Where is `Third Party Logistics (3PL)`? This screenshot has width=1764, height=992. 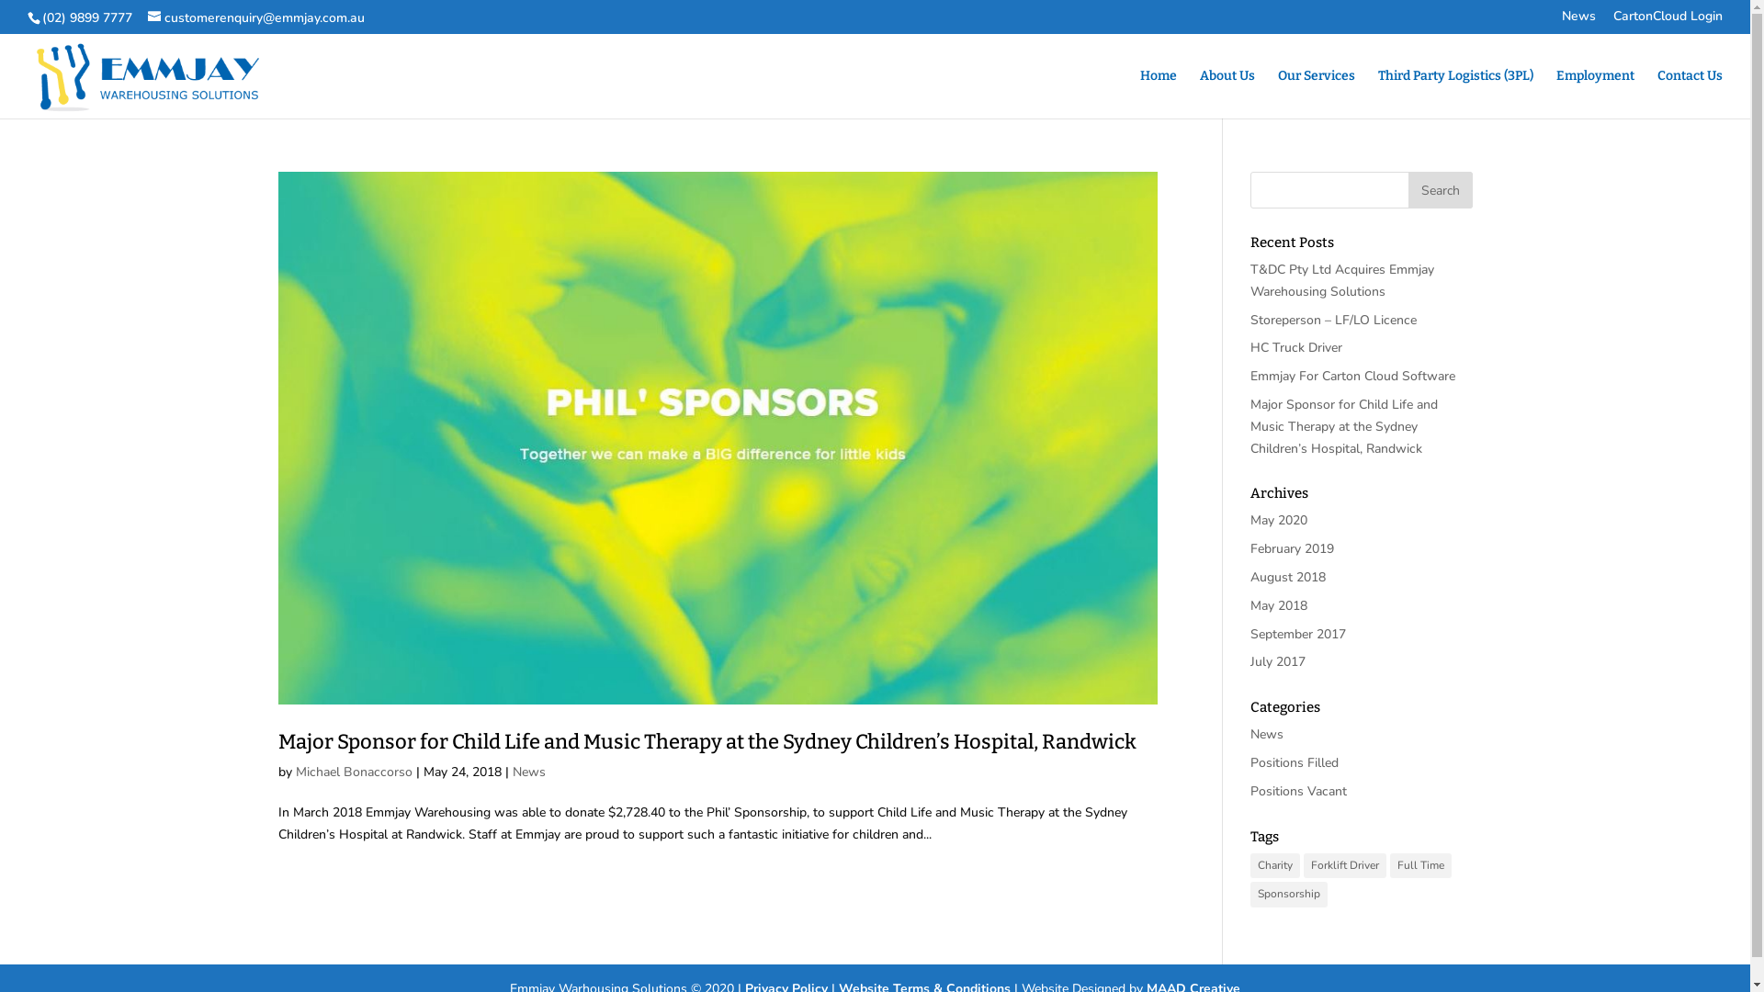
Third Party Logistics (3PL) is located at coordinates (1455, 94).